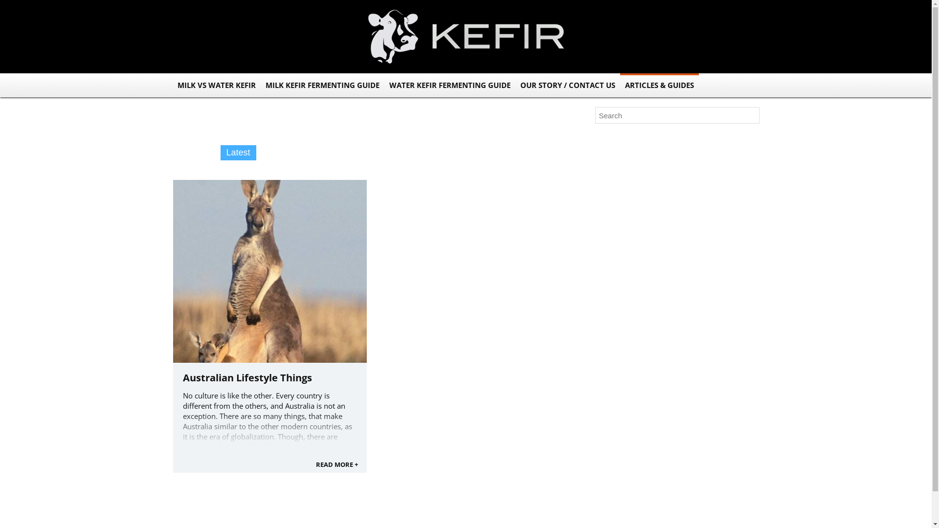 The image size is (939, 528). I want to click on WordPress.org, so click(619, 360).